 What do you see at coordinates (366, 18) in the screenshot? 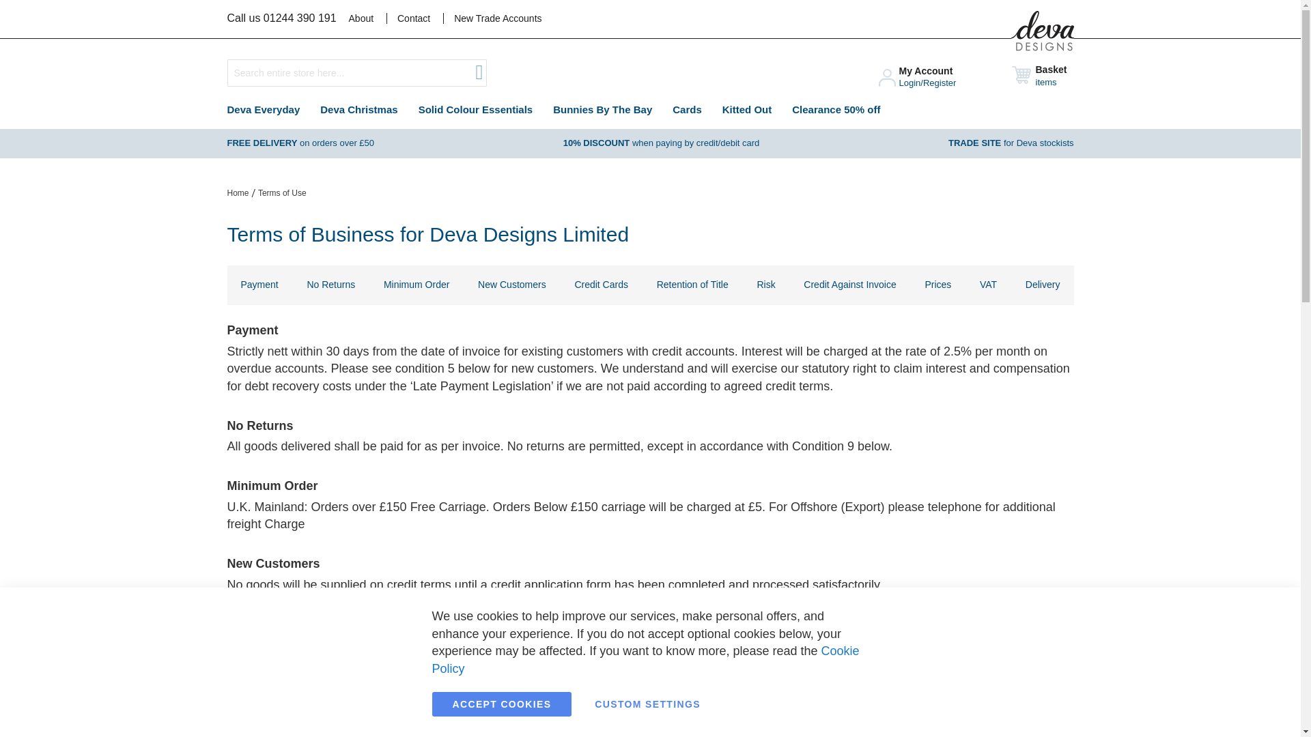
I see `About` at bounding box center [366, 18].